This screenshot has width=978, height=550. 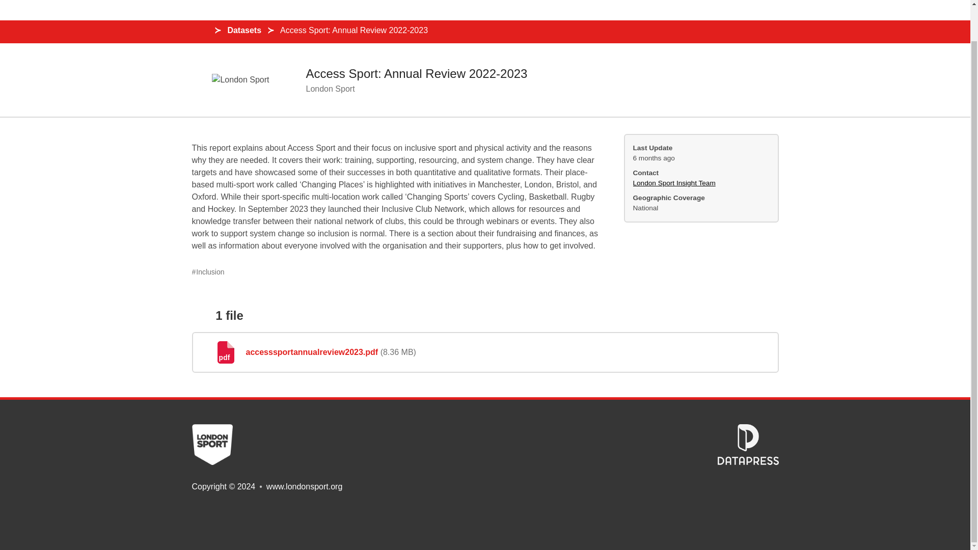 What do you see at coordinates (729, 10) in the screenshot?
I see `LOGIN` at bounding box center [729, 10].